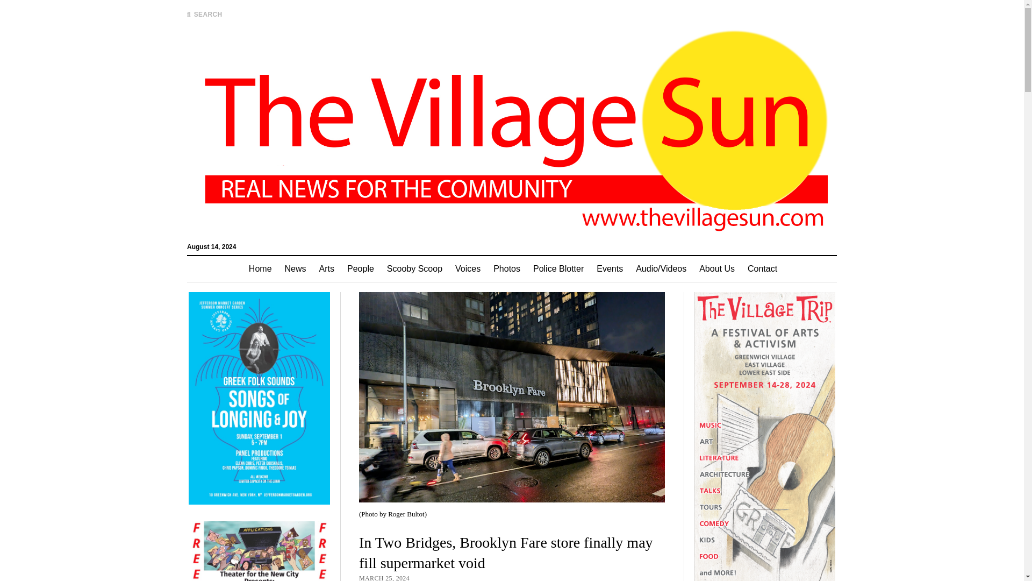 Image resolution: width=1032 pixels, height=581 pixels. What do you see at coordinates (260, 269) in the screenshot?
I see `Home` at bounding box center [260, 269].